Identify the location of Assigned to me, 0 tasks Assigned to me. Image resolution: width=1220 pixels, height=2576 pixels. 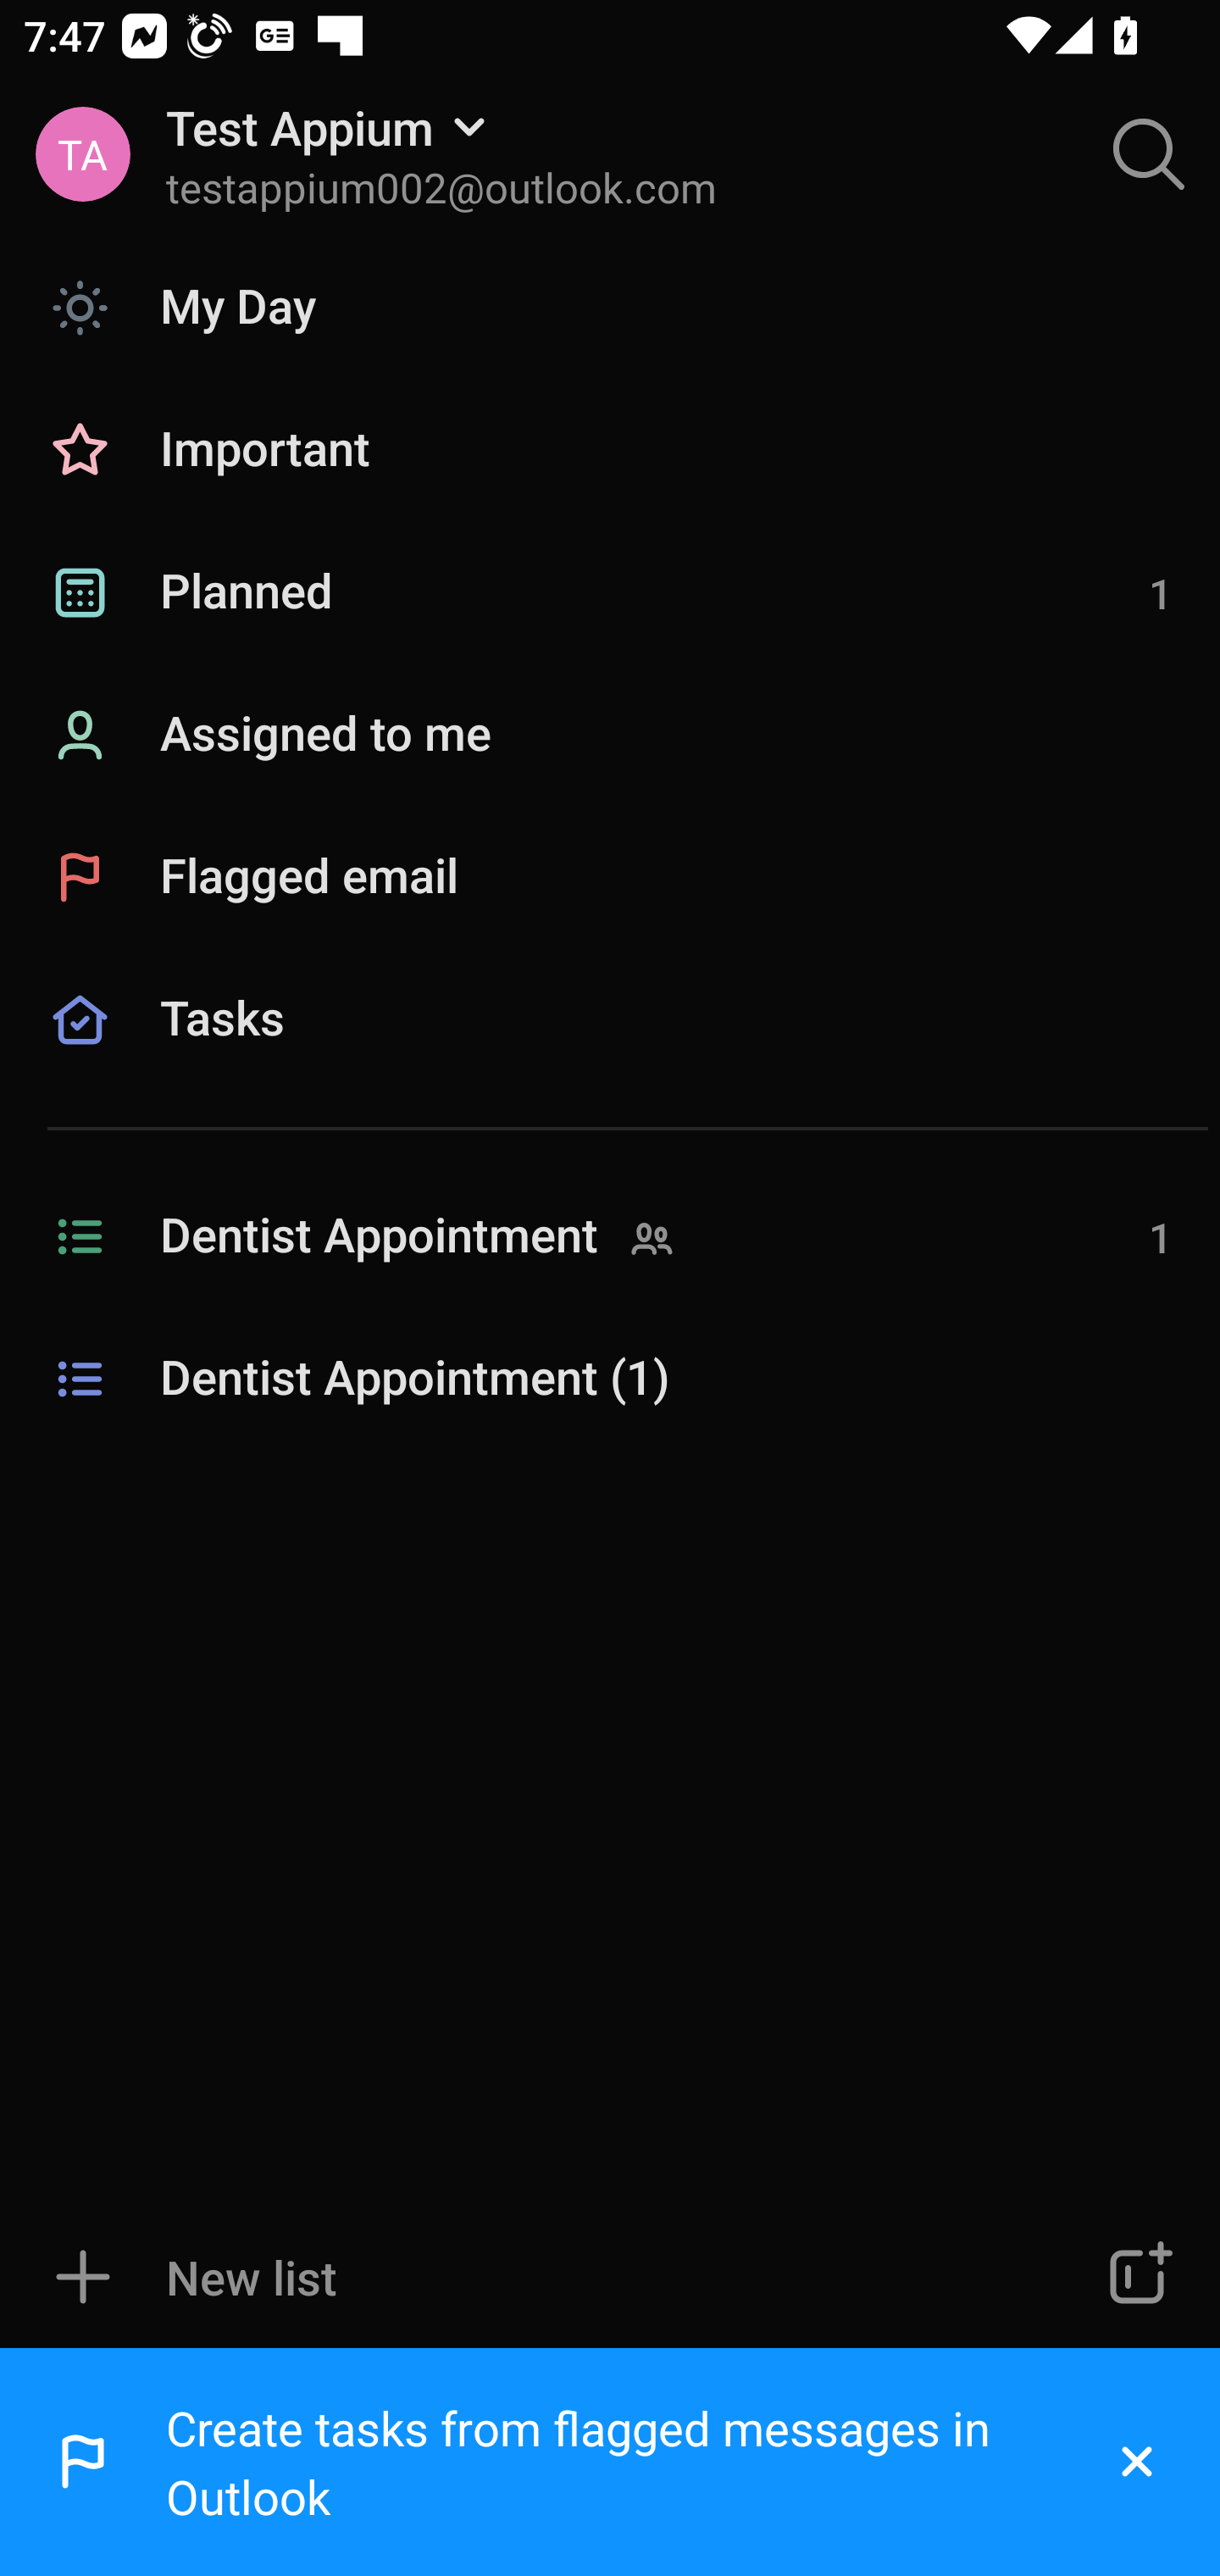
(610, 736).